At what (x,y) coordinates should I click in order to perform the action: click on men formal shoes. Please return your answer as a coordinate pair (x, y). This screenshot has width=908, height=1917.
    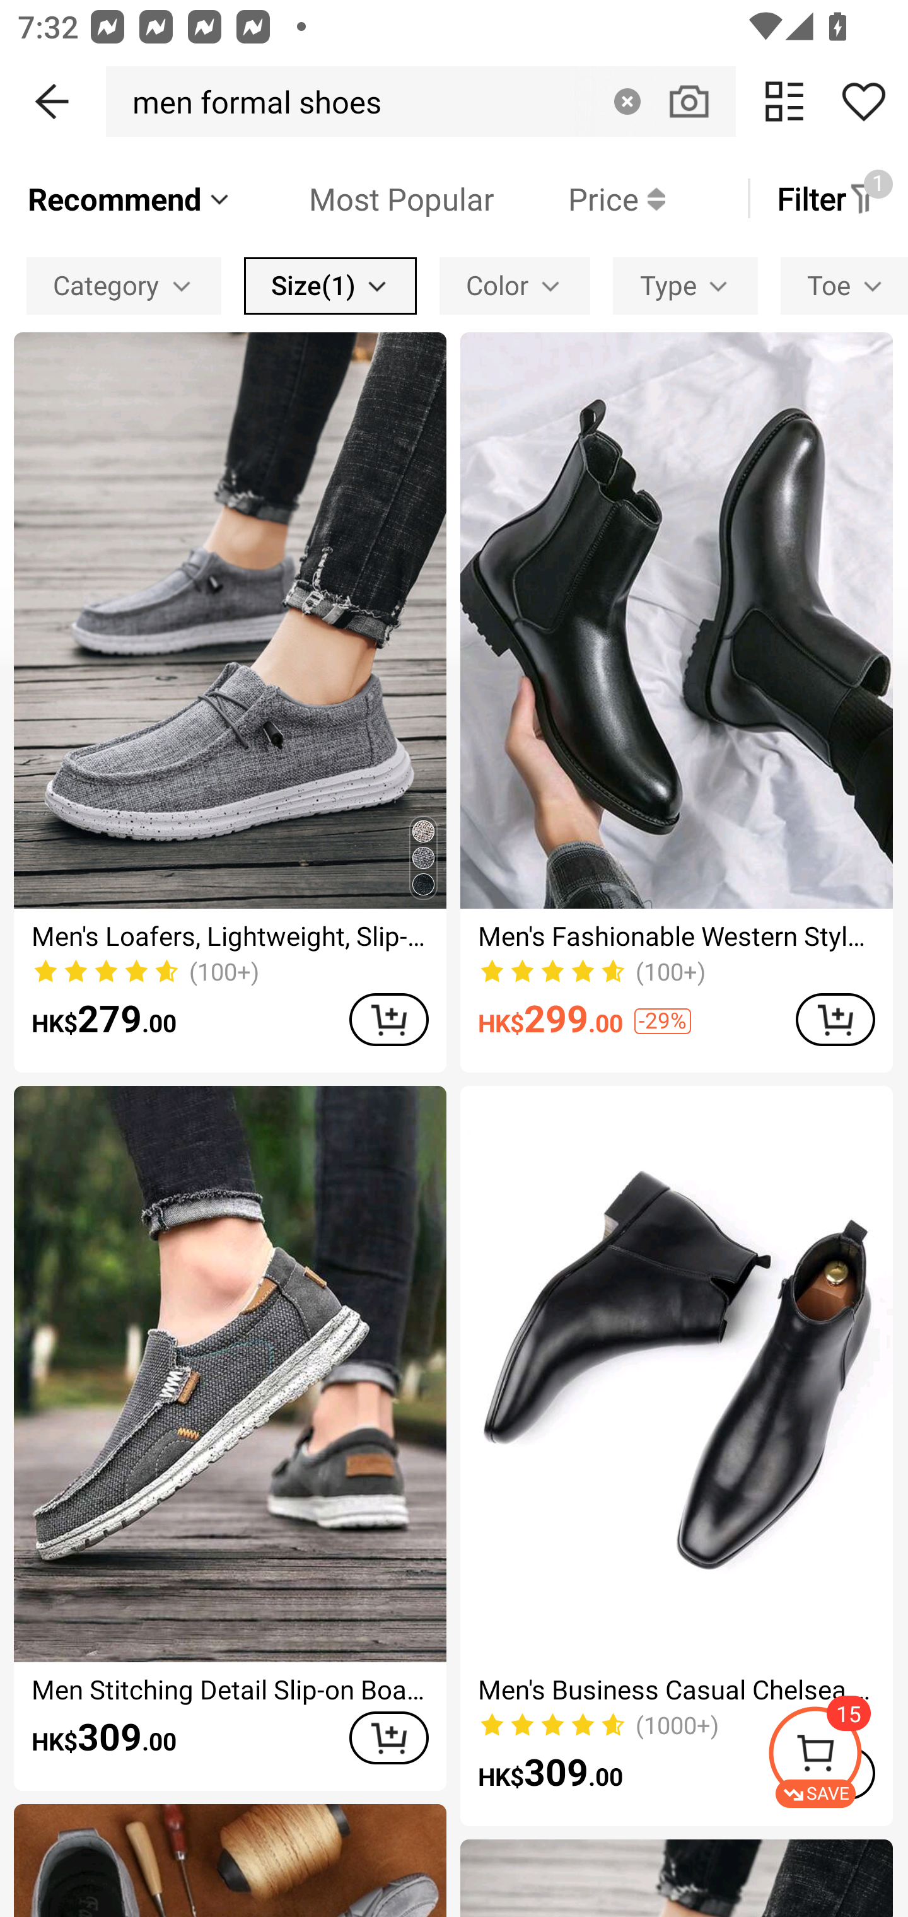
    Looking at the image, I should click on (250, 101).